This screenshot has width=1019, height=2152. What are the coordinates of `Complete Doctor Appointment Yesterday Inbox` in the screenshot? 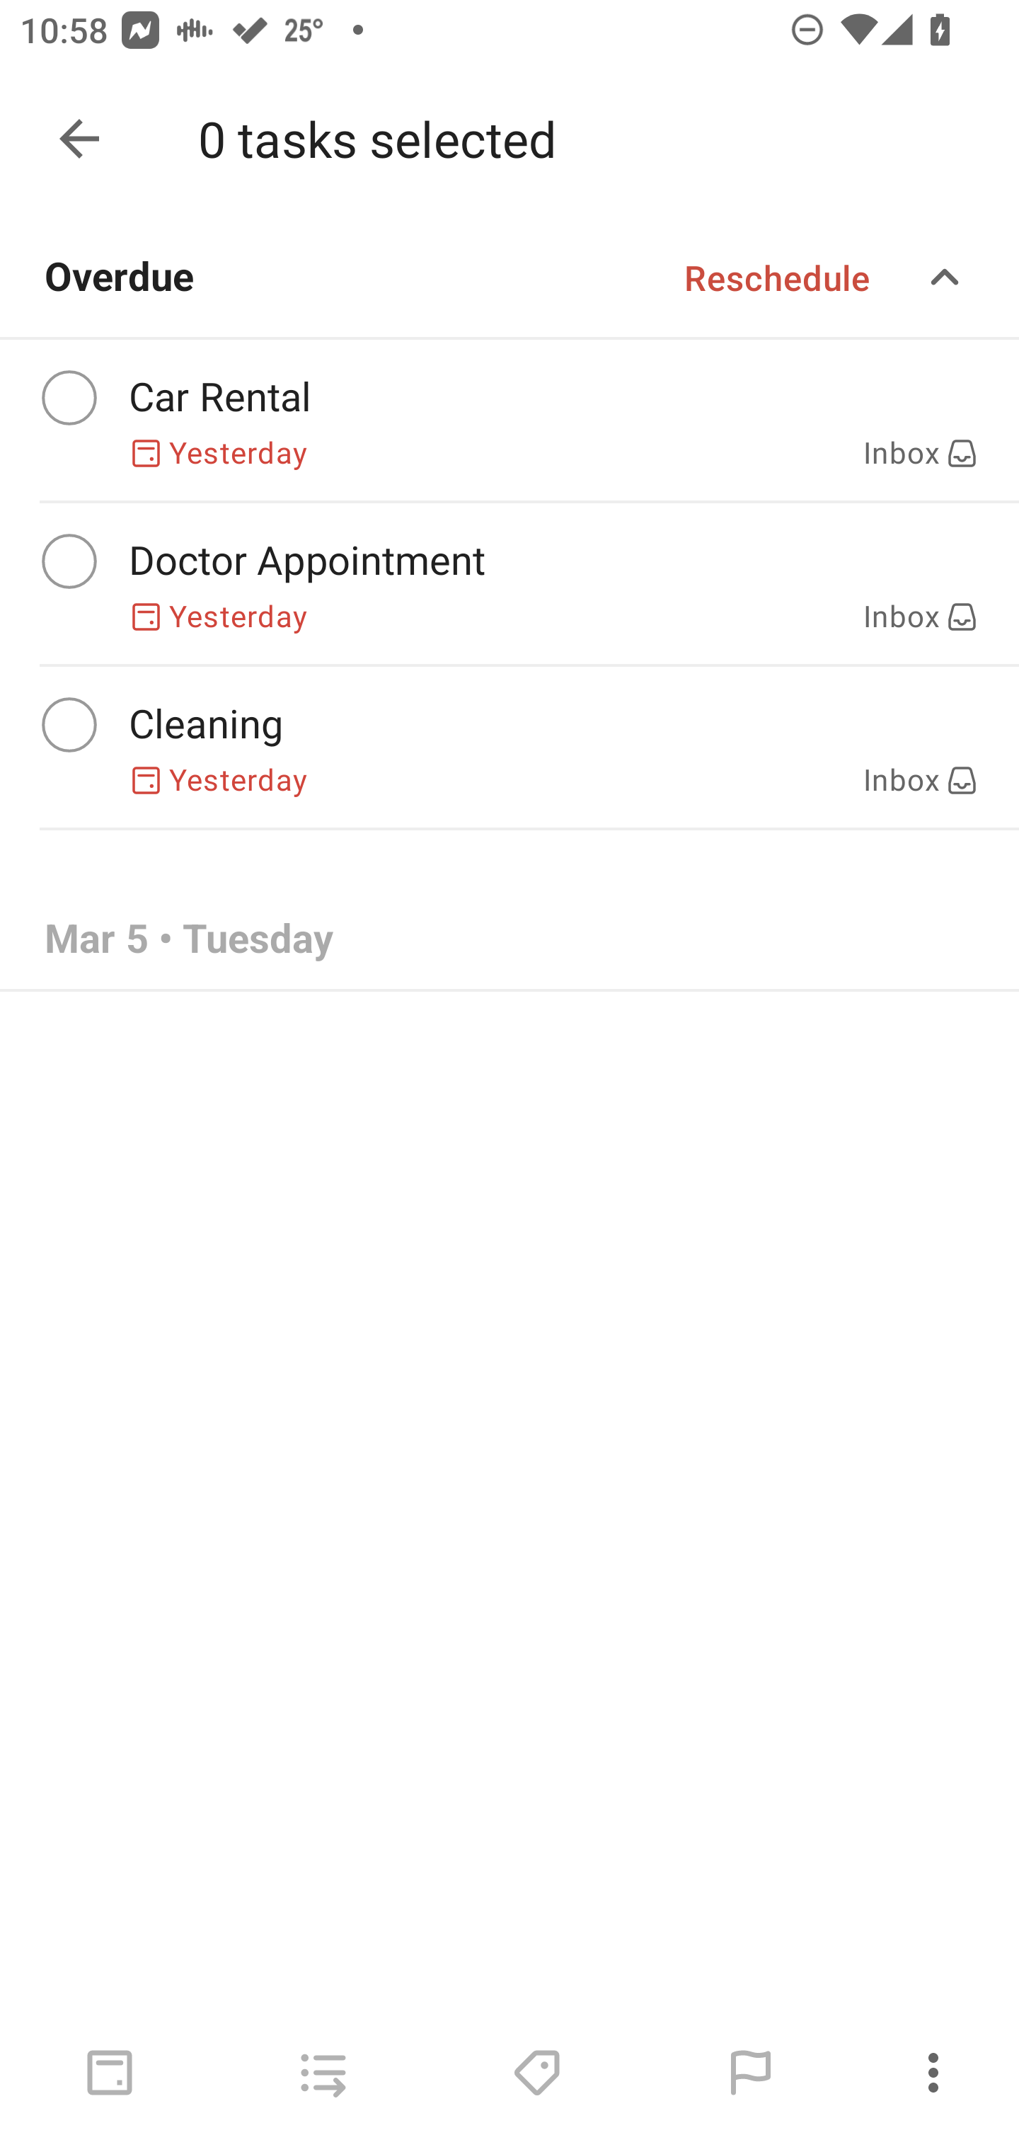 It's located at (509, 584).